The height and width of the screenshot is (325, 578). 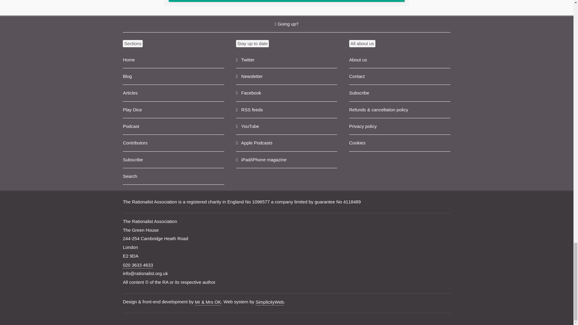 What do you see at coordinates (173, 176) in the screenshot?
I see `Search` at bounding box center [173, 176].